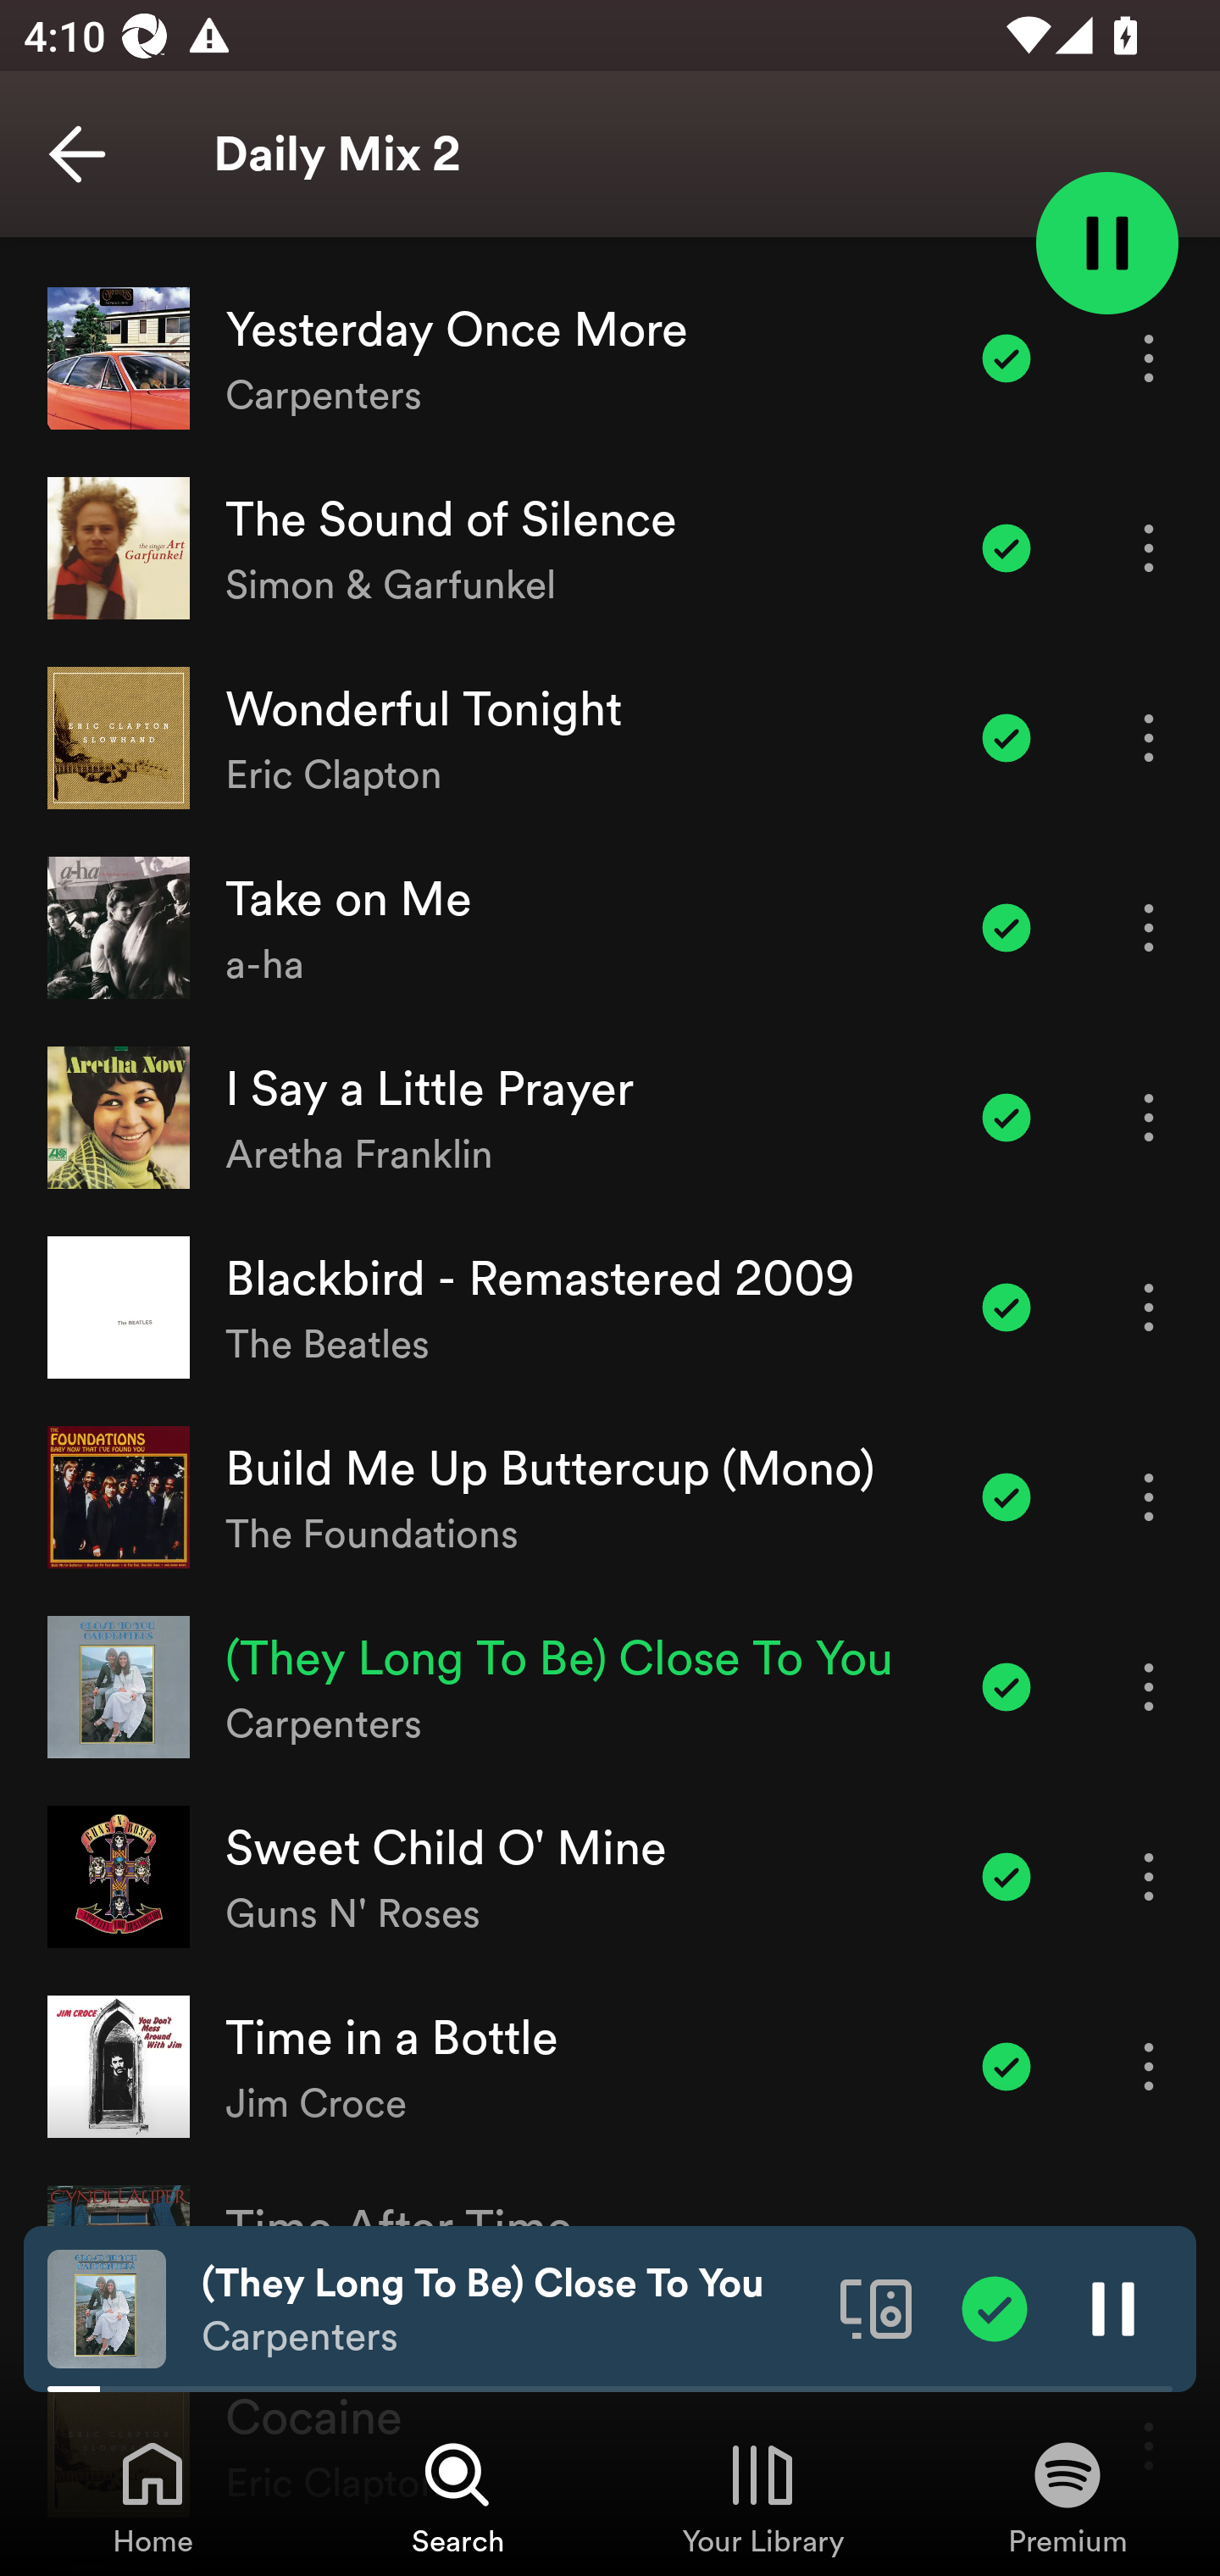 This screenshot has width=1220, height=2576. I want to click on Search, Tab 2 of 4 Search Search, so click(457, 2496).